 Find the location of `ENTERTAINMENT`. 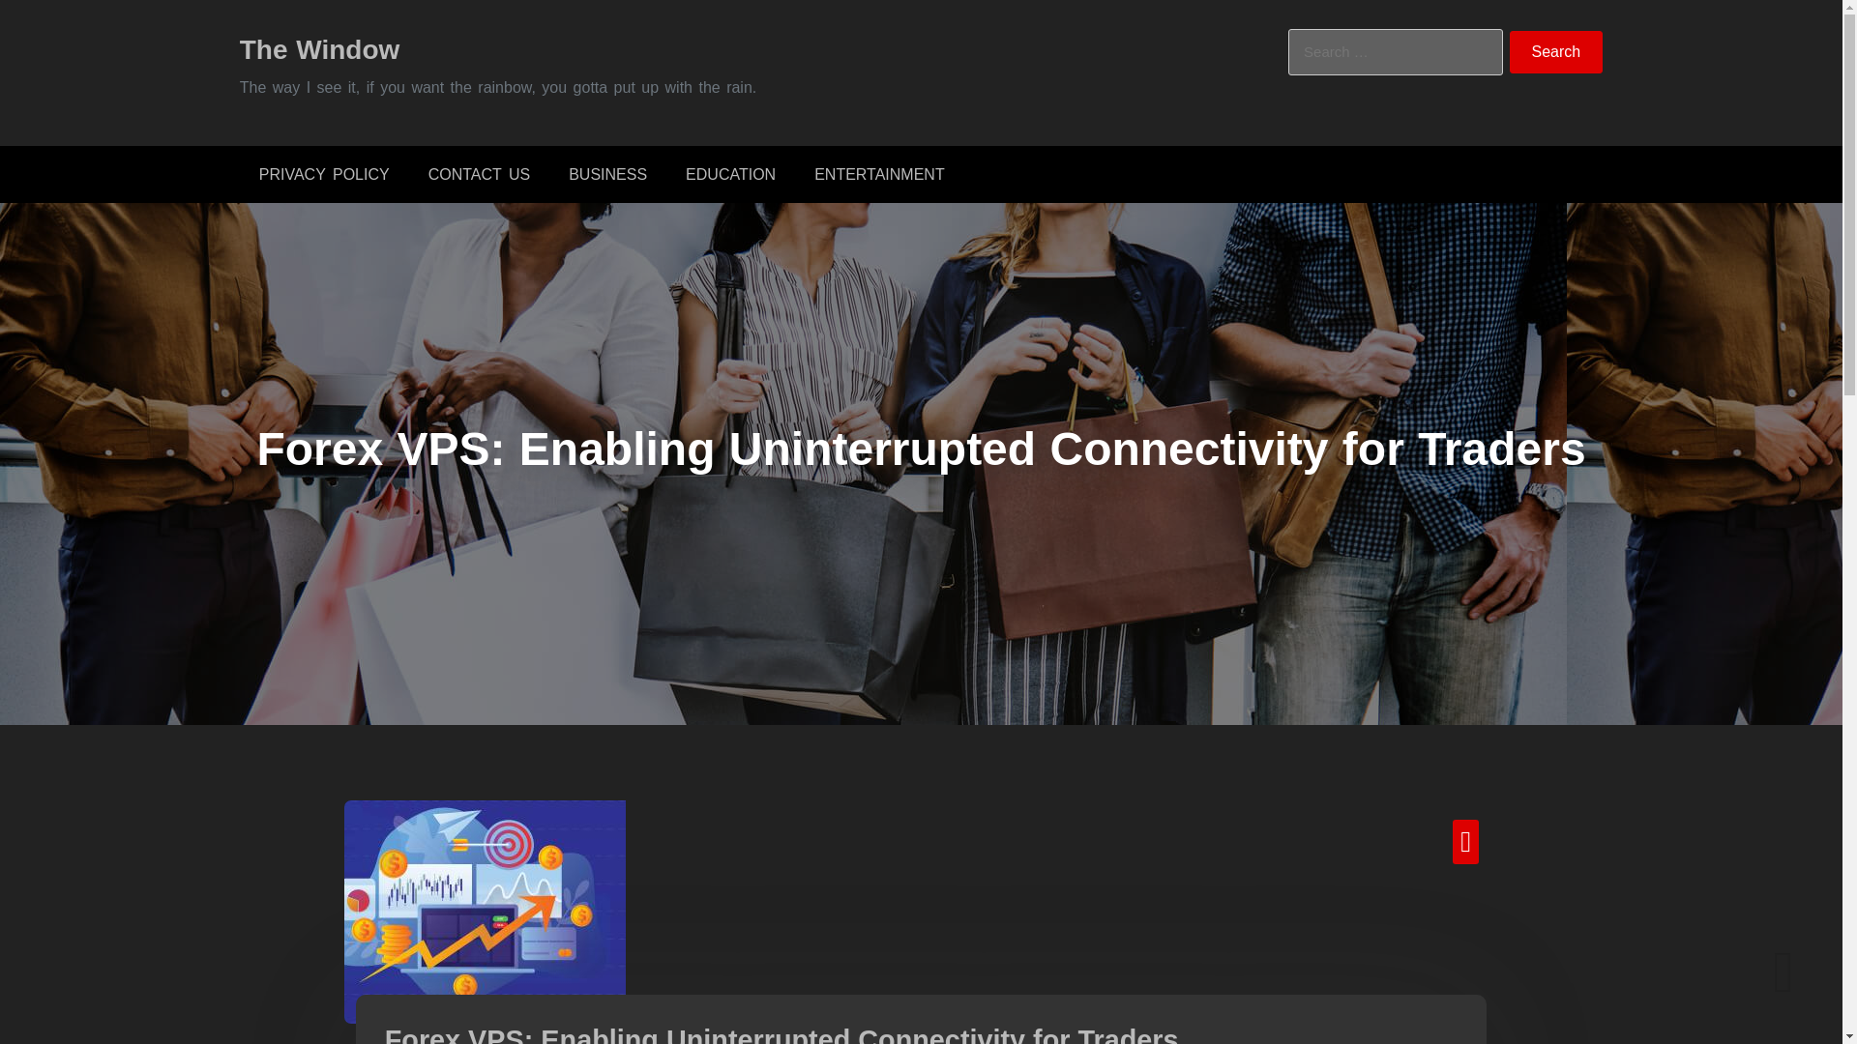

ENTERTAINMENT is located at coordinates (878, 174).